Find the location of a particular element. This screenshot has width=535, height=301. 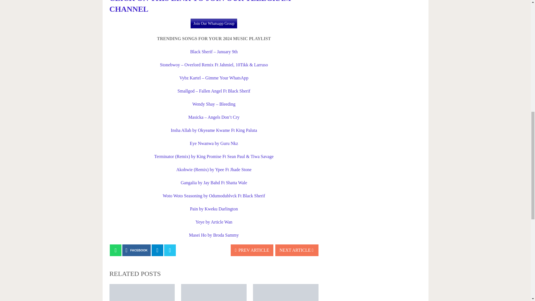

Masei Ho by Broda Sammy is located at coordinates (213, 235).